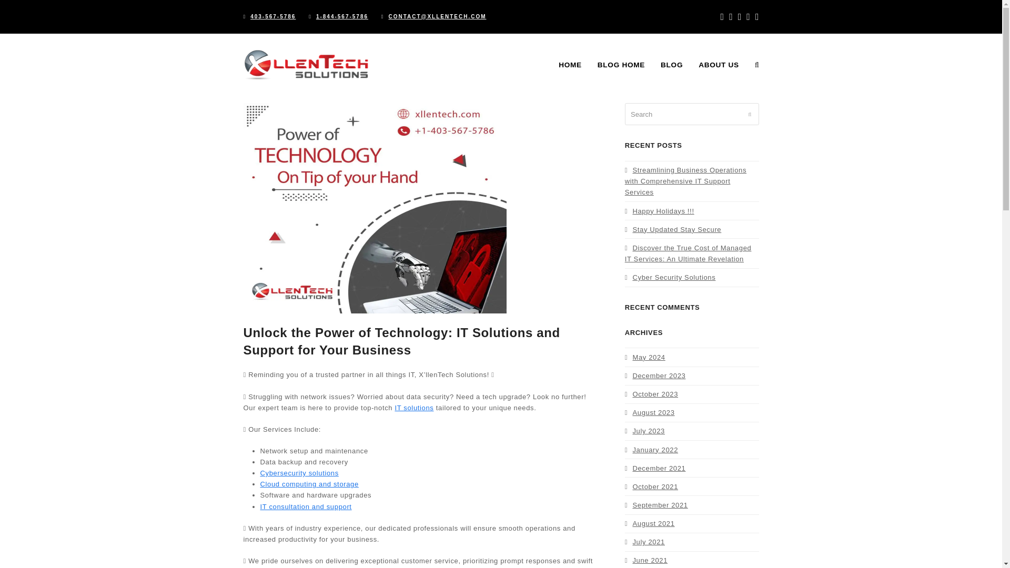  Describe the element at coordinates (309, 484) in the screenshot. I see `Cloud computing and storage` at that location.